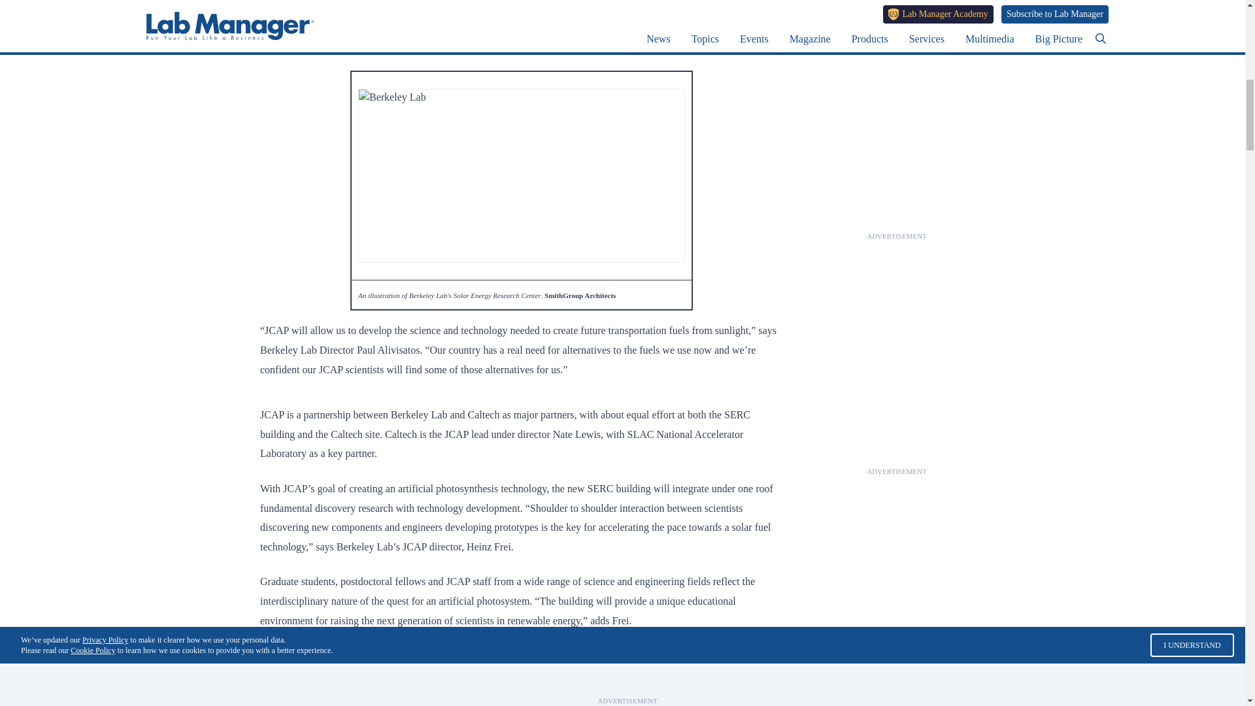 Image resolution: width=1255 pixels, height=706 pixels. Describe the element at coordinates (897, 55) in the screenshot. I see `3rd party ad content` at that location.